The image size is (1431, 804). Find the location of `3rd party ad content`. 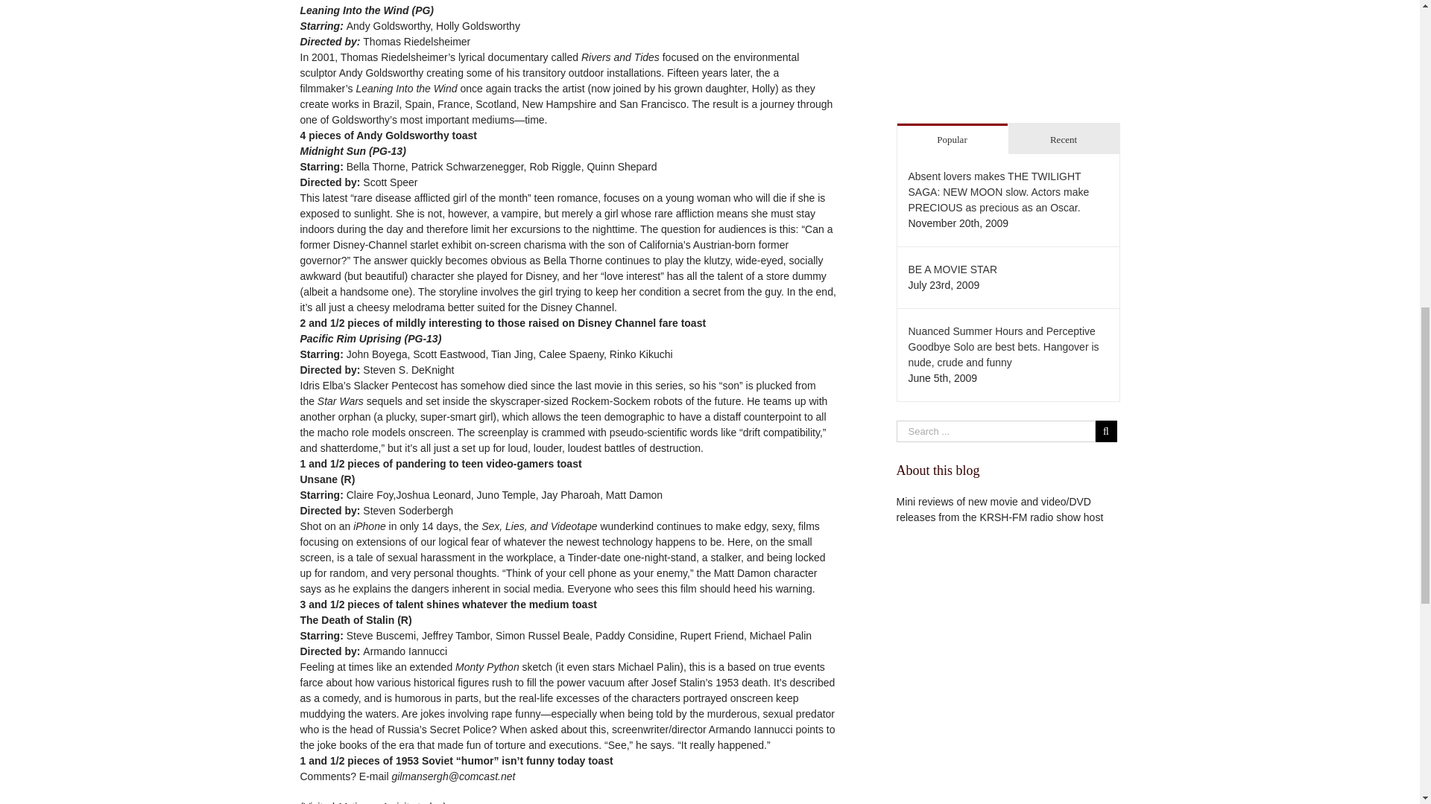

3rd party ad content is located at coordinates (1007, 679).